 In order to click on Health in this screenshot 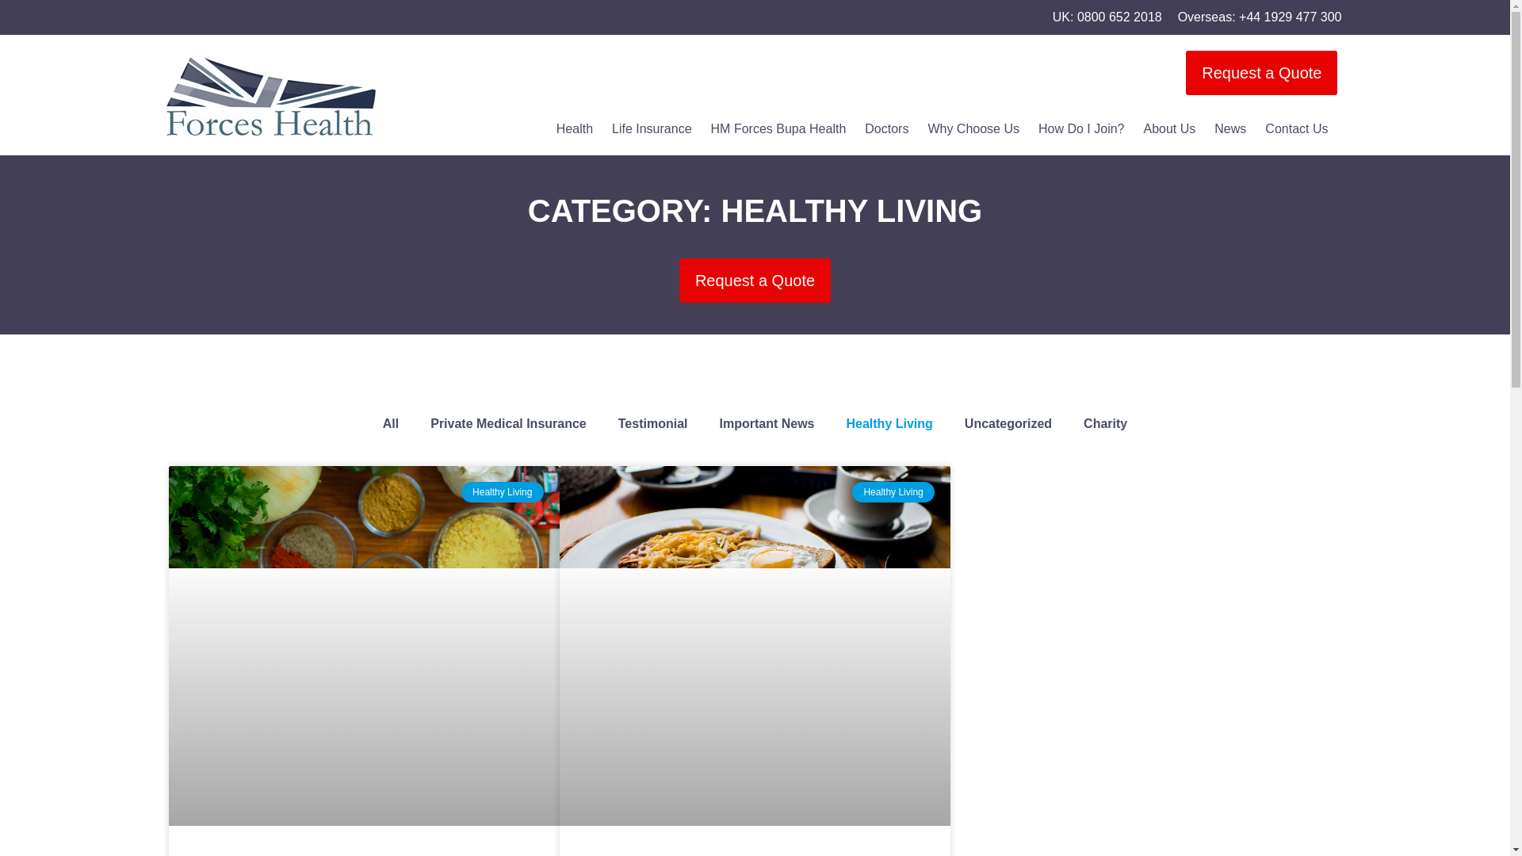, I will do `click(574, 128)`.